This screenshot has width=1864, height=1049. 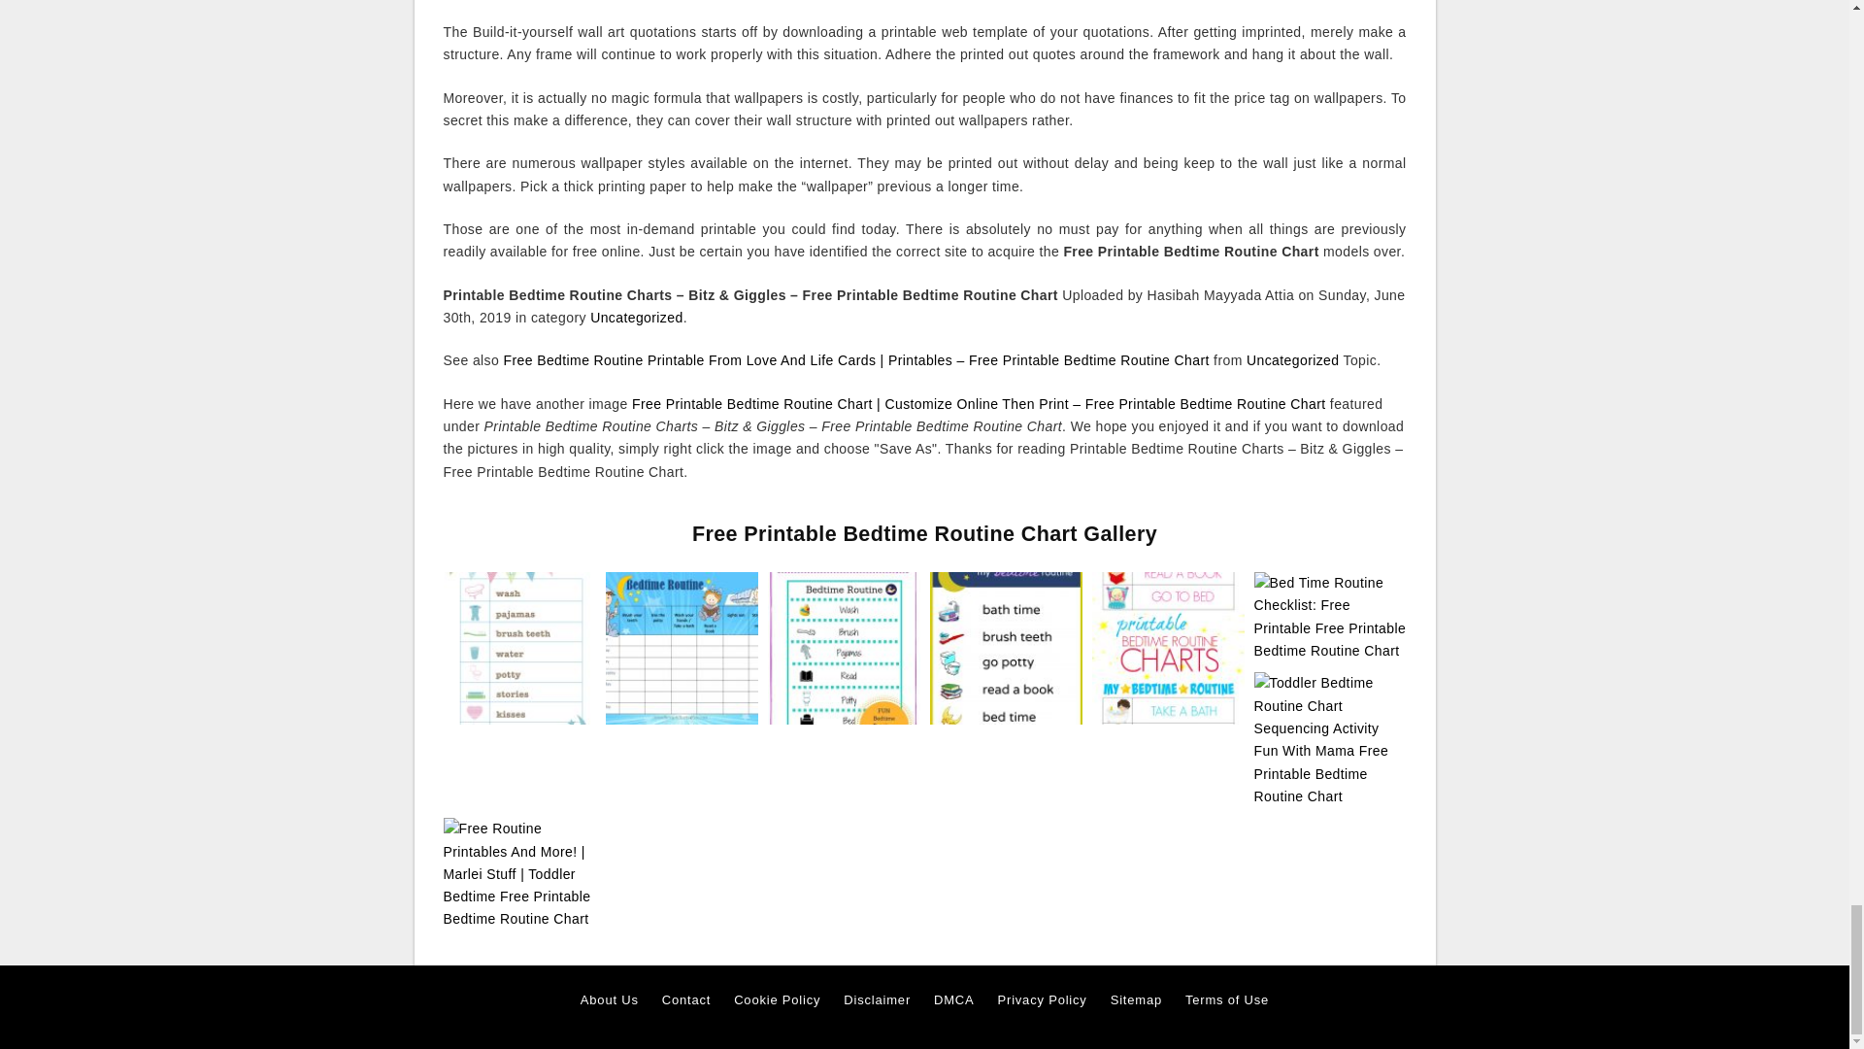 I want to click on Contact, so click(x=685, y=1000).